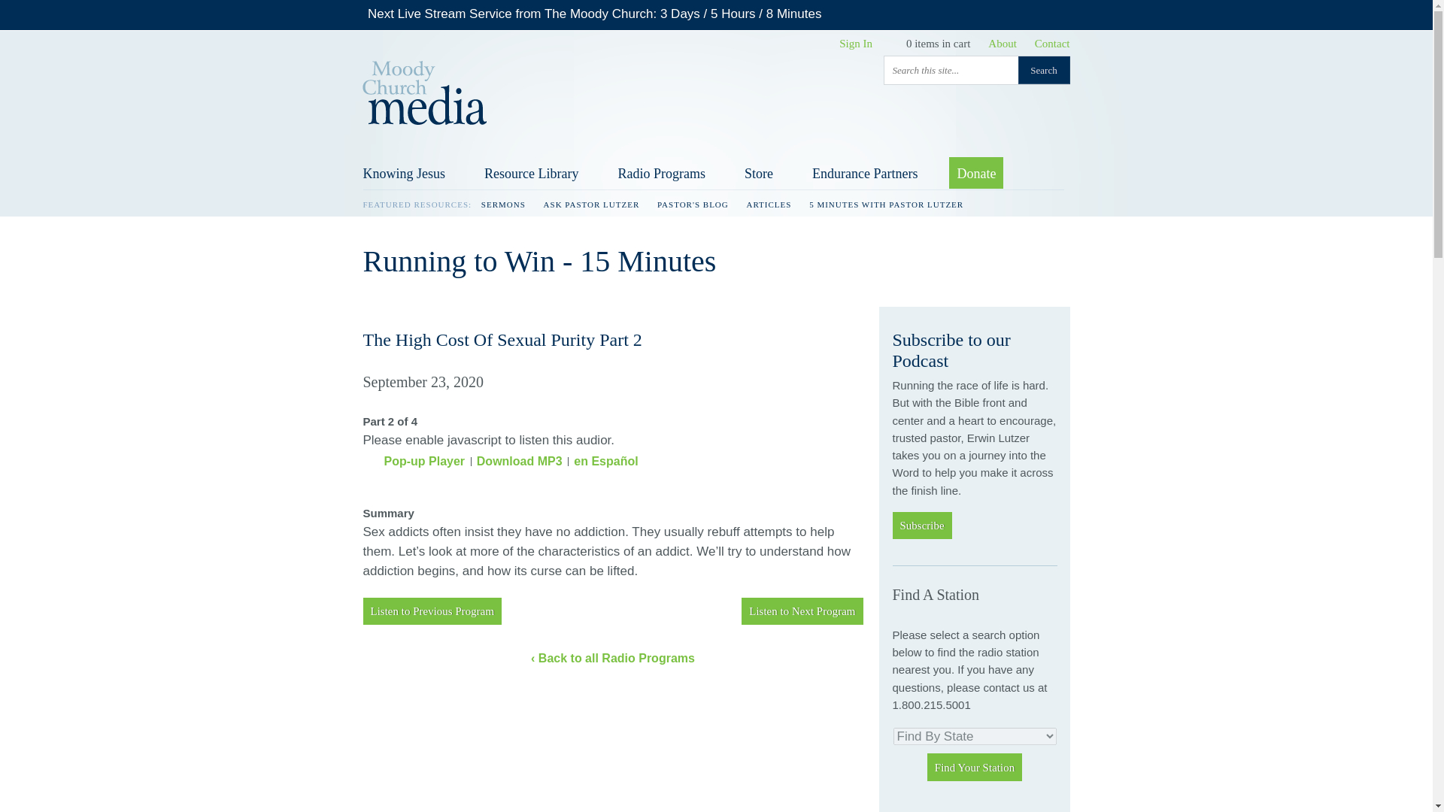 Image resolution: width=1444 pixels, height=812 pixels. What do you see at coordinates (432, 611) in the screenshot?
I see `Listen to Previous Program` at bounding box center [432, 611].